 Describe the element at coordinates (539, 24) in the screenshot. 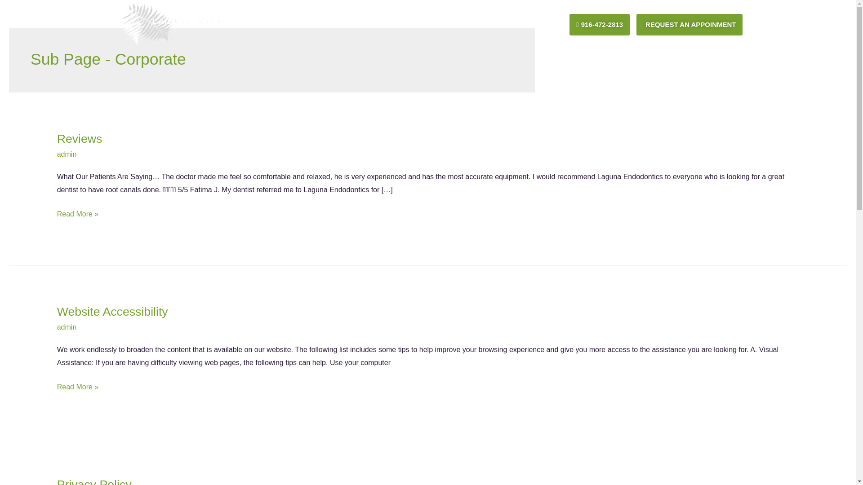

I see `CONTACT` at that location.